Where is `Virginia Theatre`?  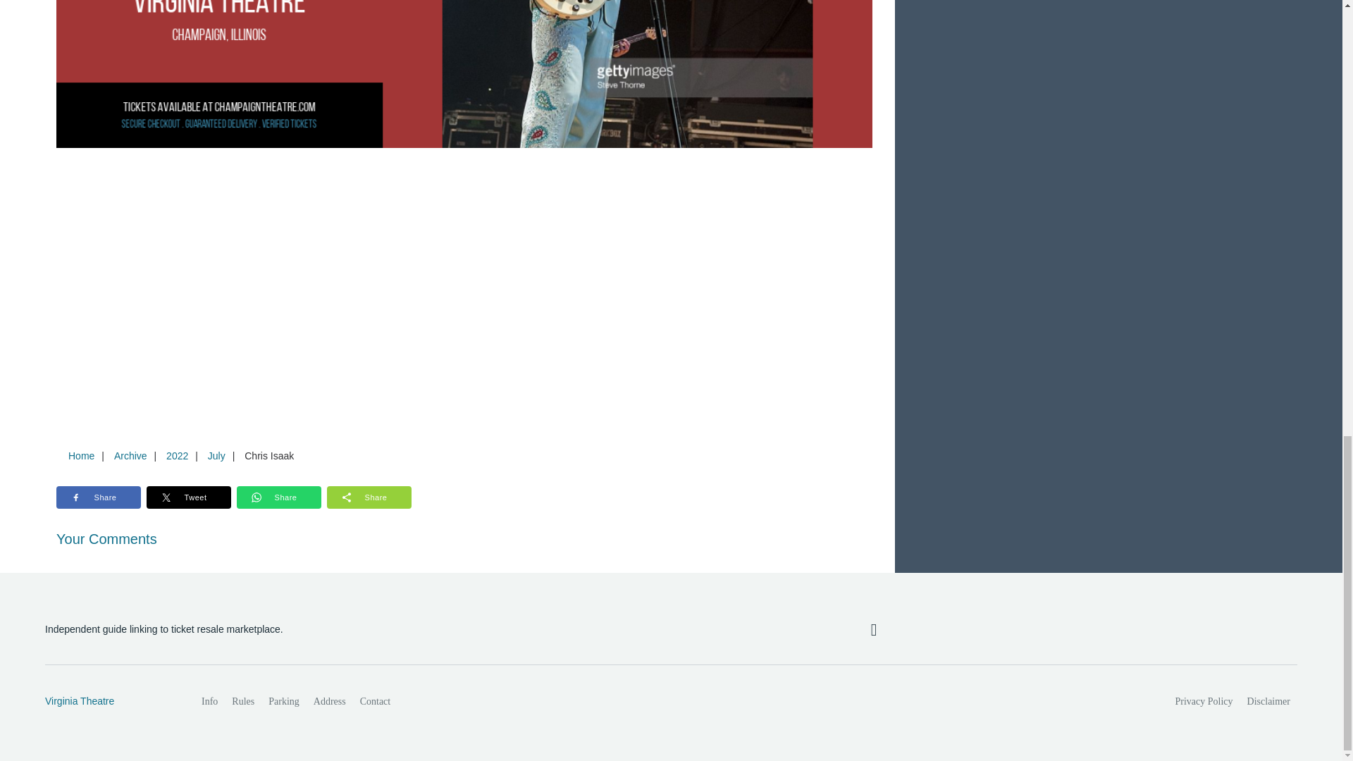 Virginia Theatre is located at coordinates (108, 702).